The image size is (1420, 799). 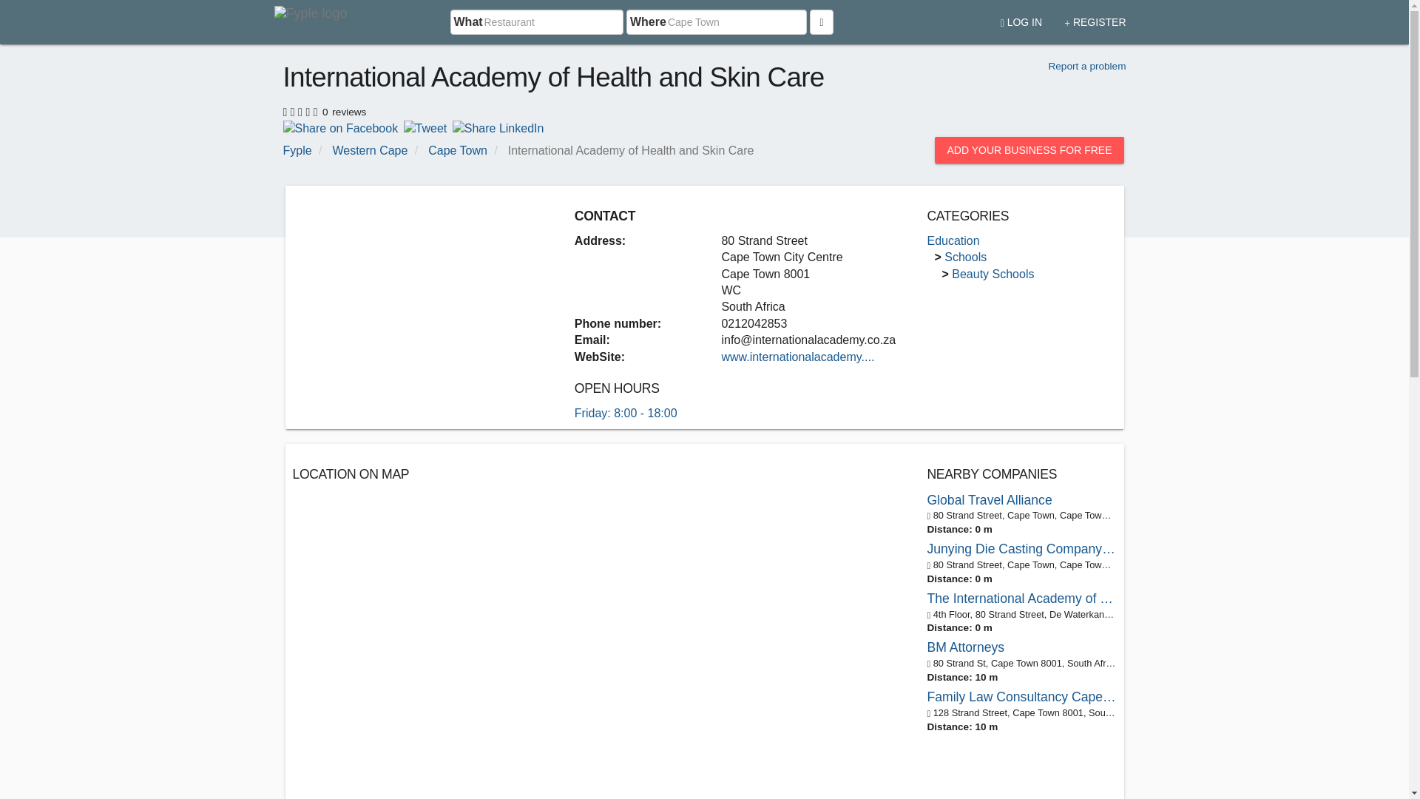 I want to click on Share on LinkedIn, so click(x=498, y=127).